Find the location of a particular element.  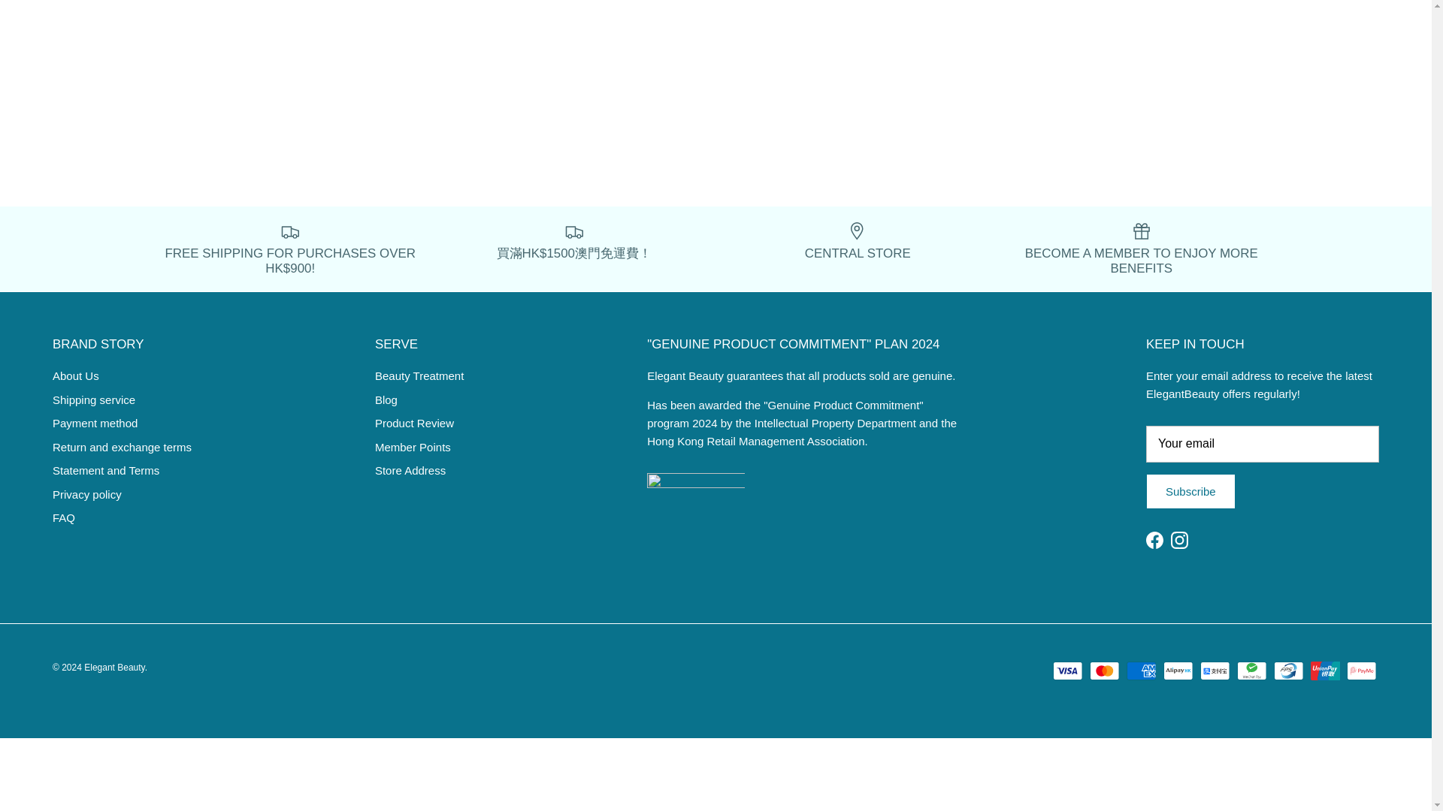

AliPay HK is located at coordinates (1178, 671).